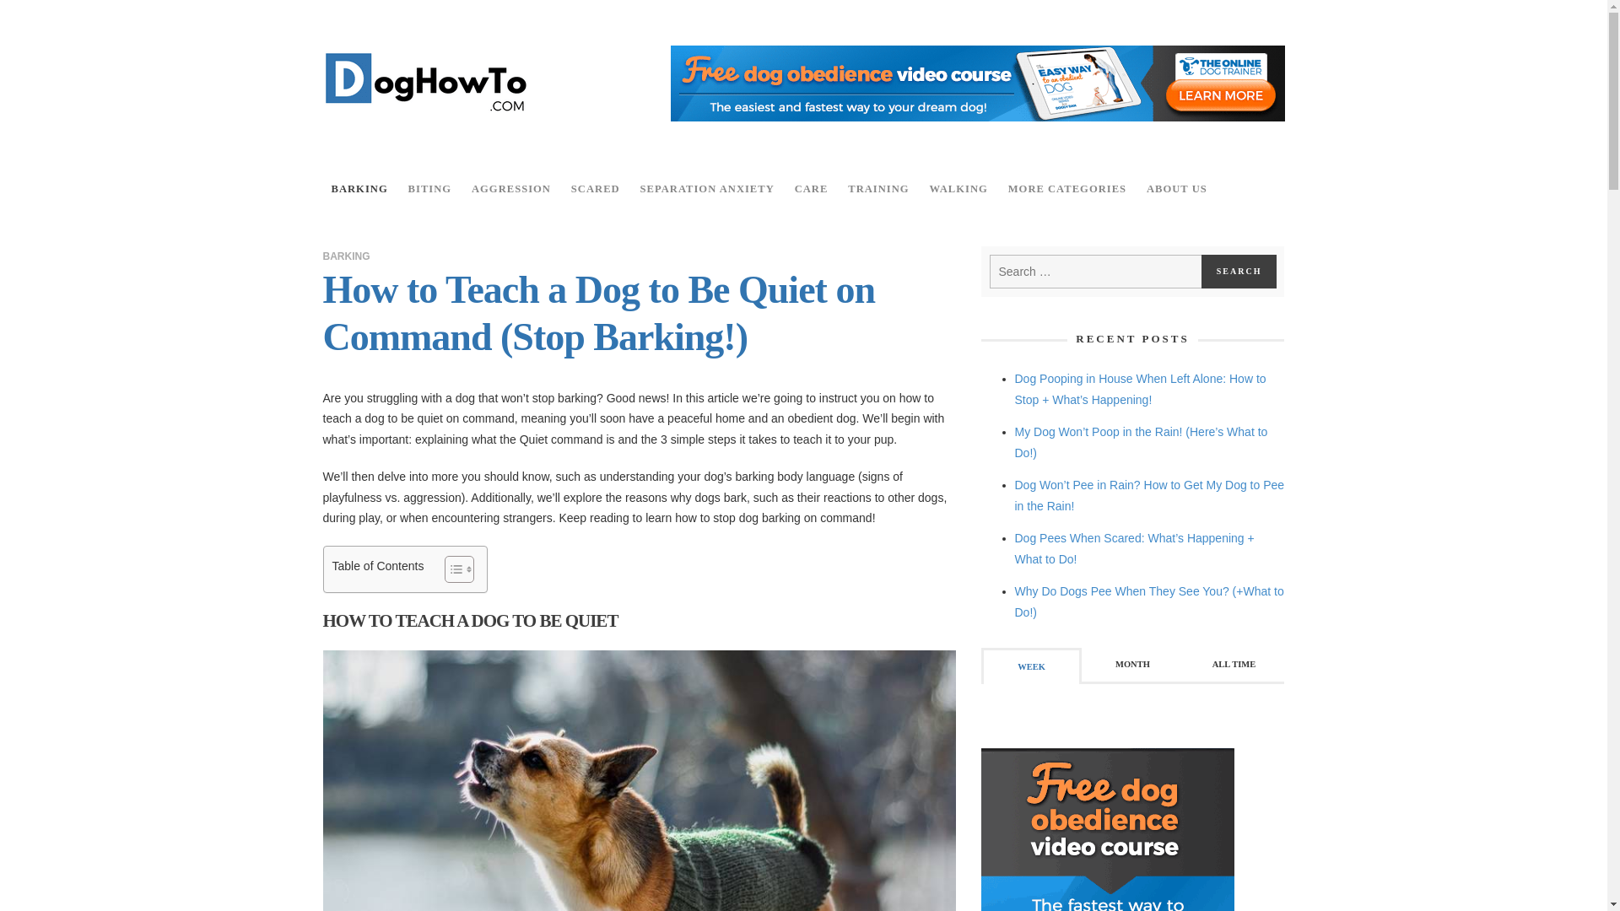 The width and height of the screenshot is (1620, 911). Describe the element at coordinates (511, 189) in the screenshot. I see `AGGRESSION` at that location.